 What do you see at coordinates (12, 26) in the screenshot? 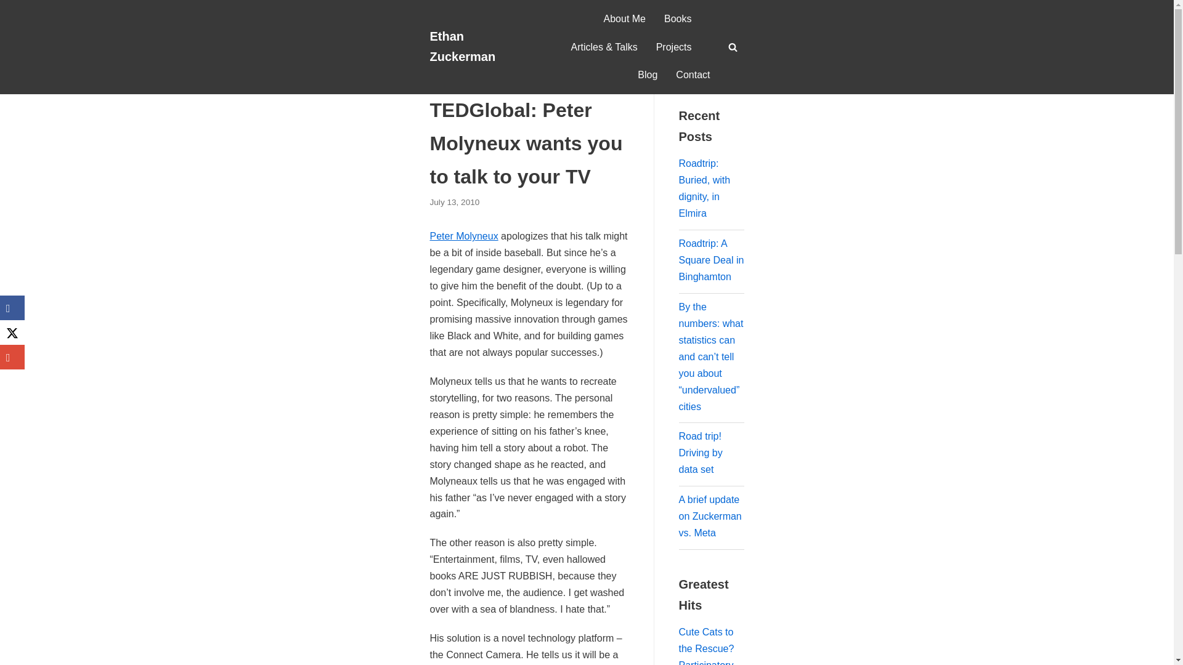
I see `Skip to content` at bounding box center [12, 26].